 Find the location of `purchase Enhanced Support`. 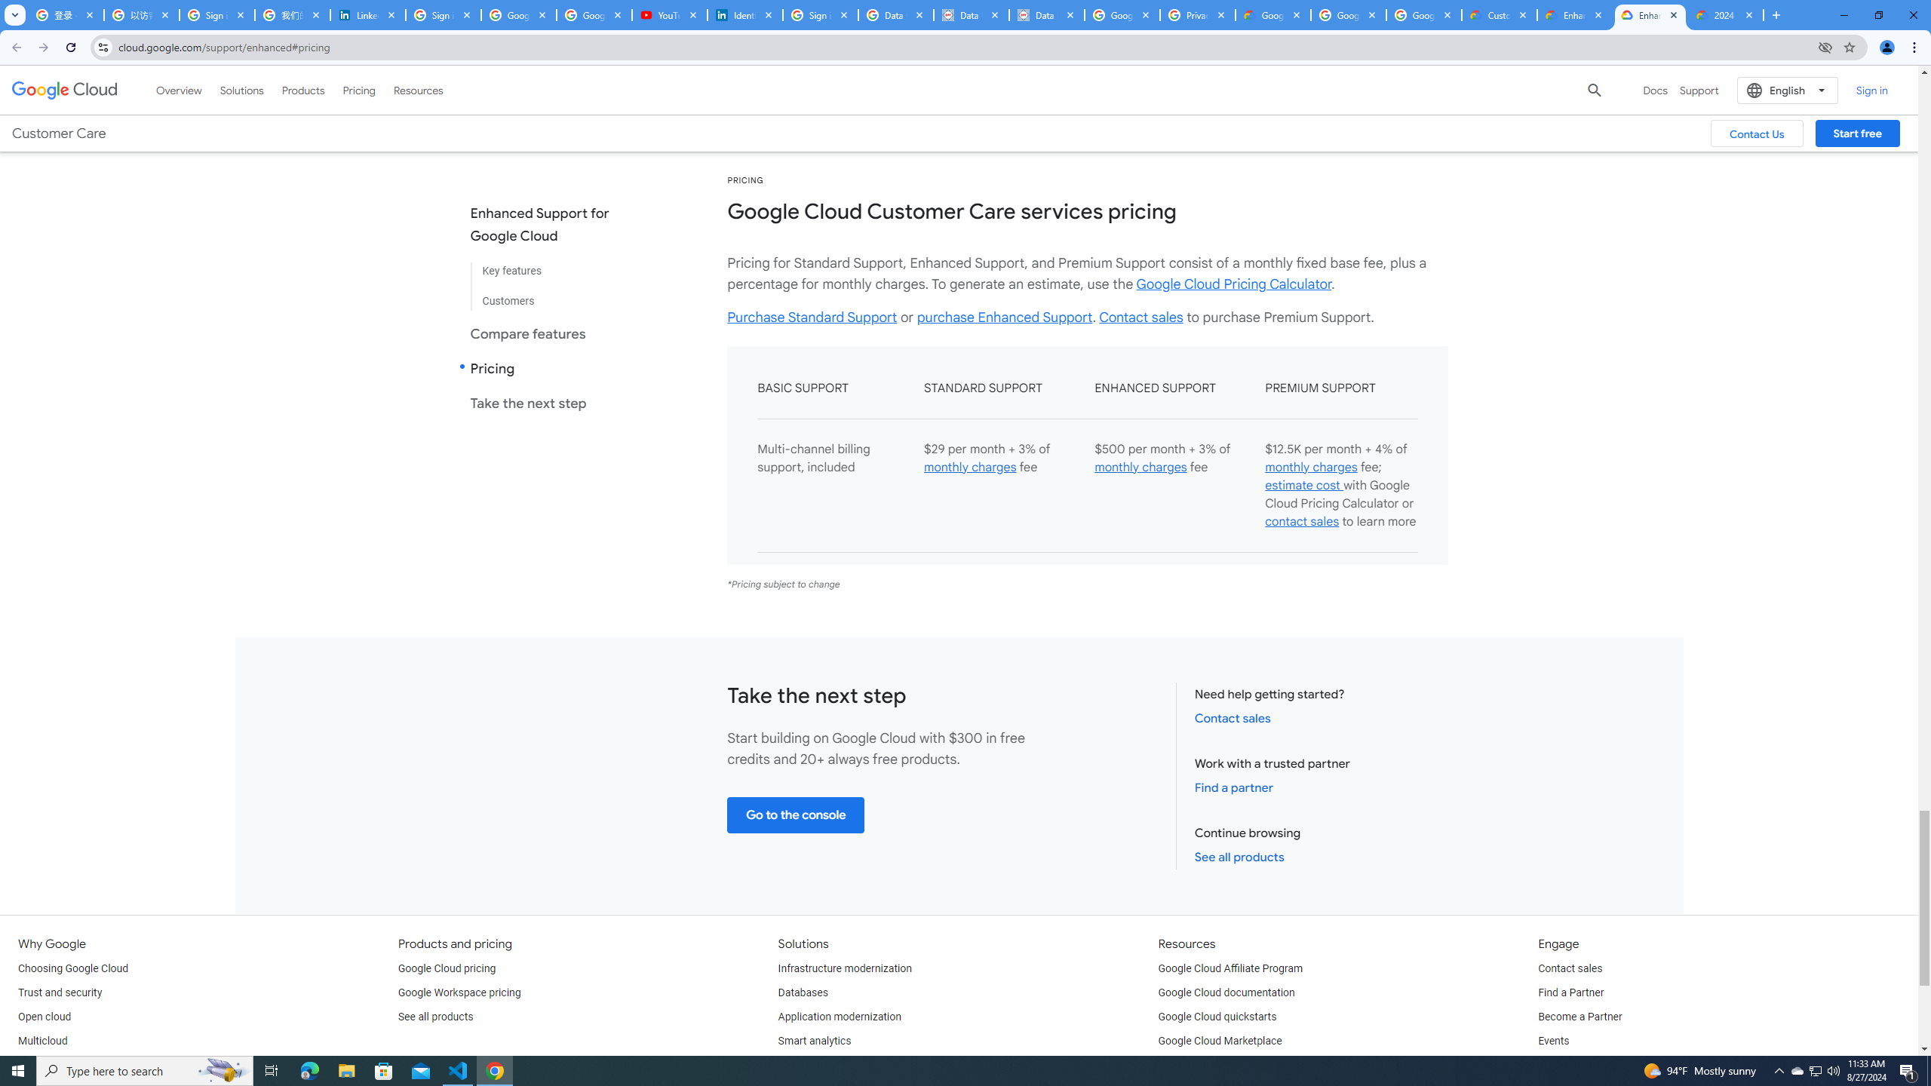

purchase Enhanced Support is located at coordinates (1005, 317).